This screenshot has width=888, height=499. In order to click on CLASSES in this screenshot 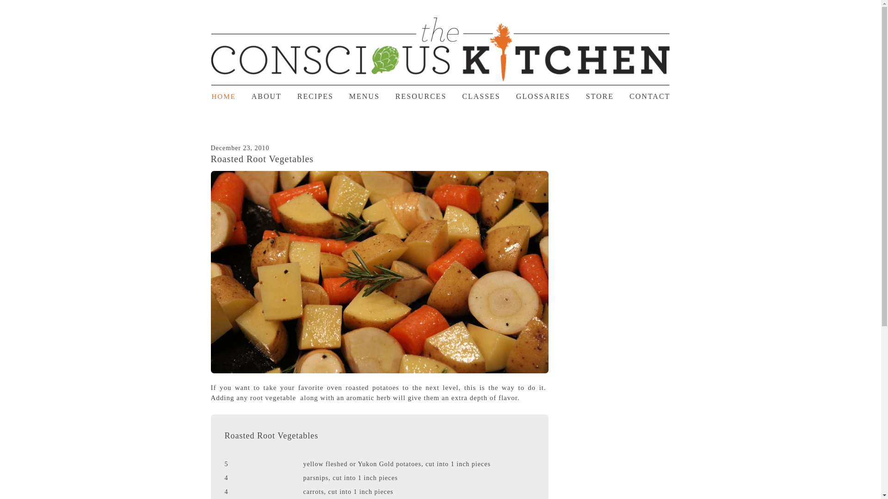, I will do `click(481, 93)`.